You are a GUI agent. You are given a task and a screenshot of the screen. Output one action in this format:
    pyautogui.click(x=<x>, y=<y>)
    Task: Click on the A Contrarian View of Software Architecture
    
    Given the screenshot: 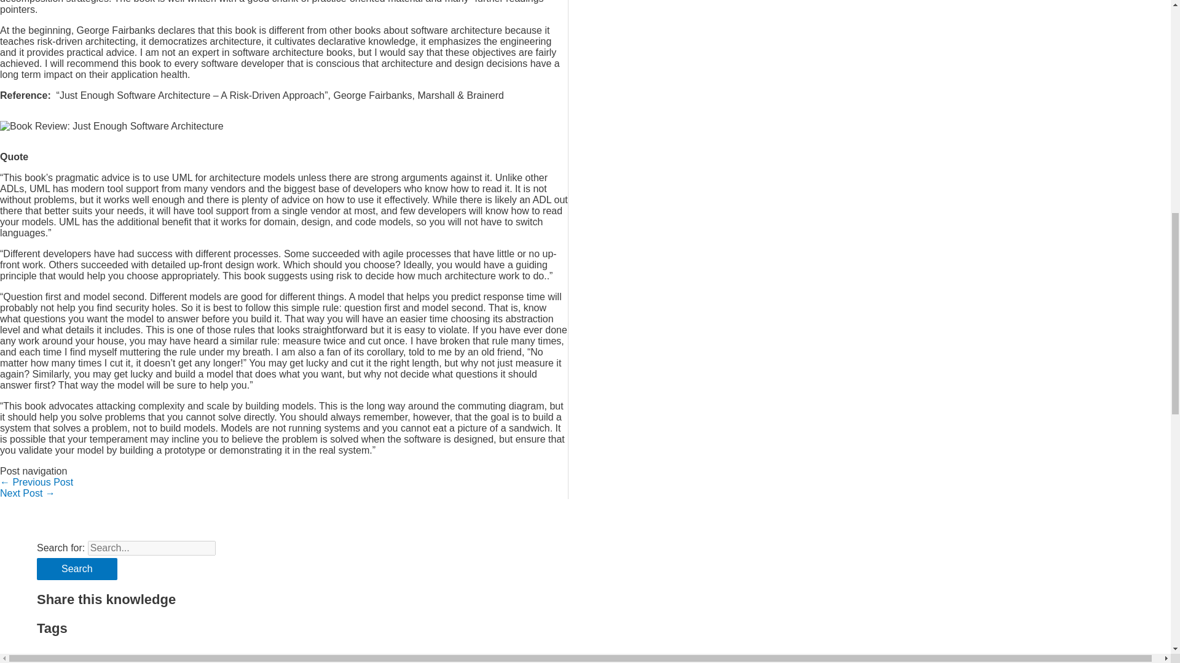 What is the action you would take?
    pyautogui.click(x=37, y=481)
    